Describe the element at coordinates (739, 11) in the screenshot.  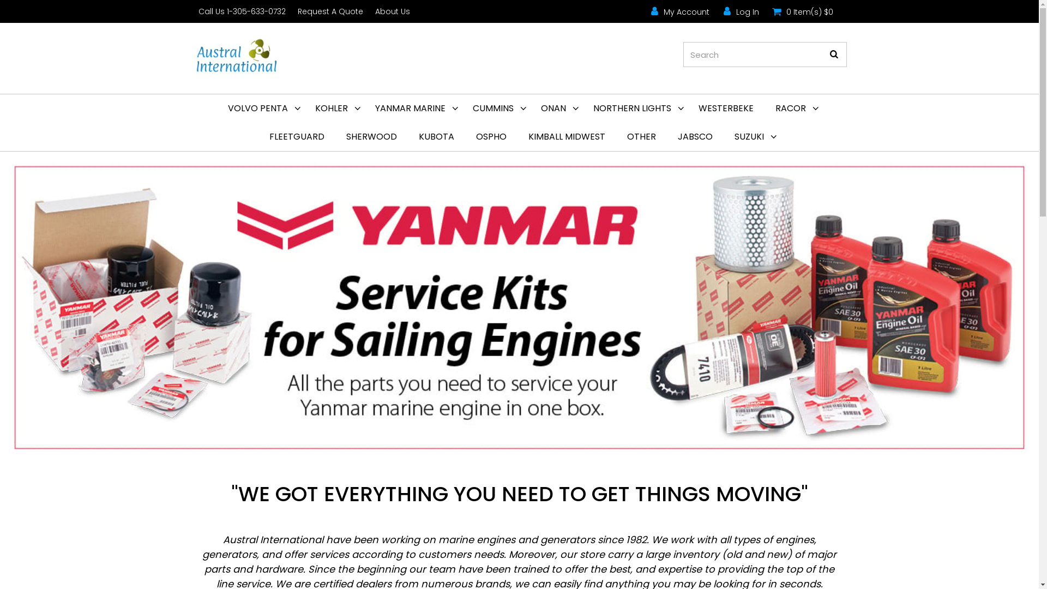
I see `Log In
My Account` at that location.